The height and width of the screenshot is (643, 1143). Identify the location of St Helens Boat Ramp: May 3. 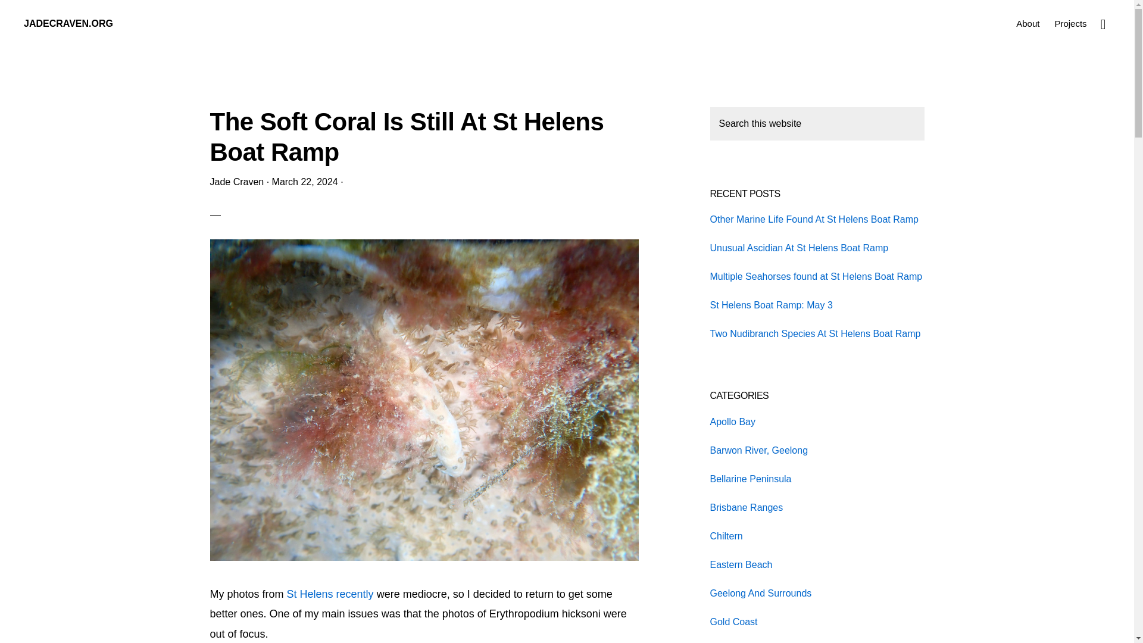
(770, 305).